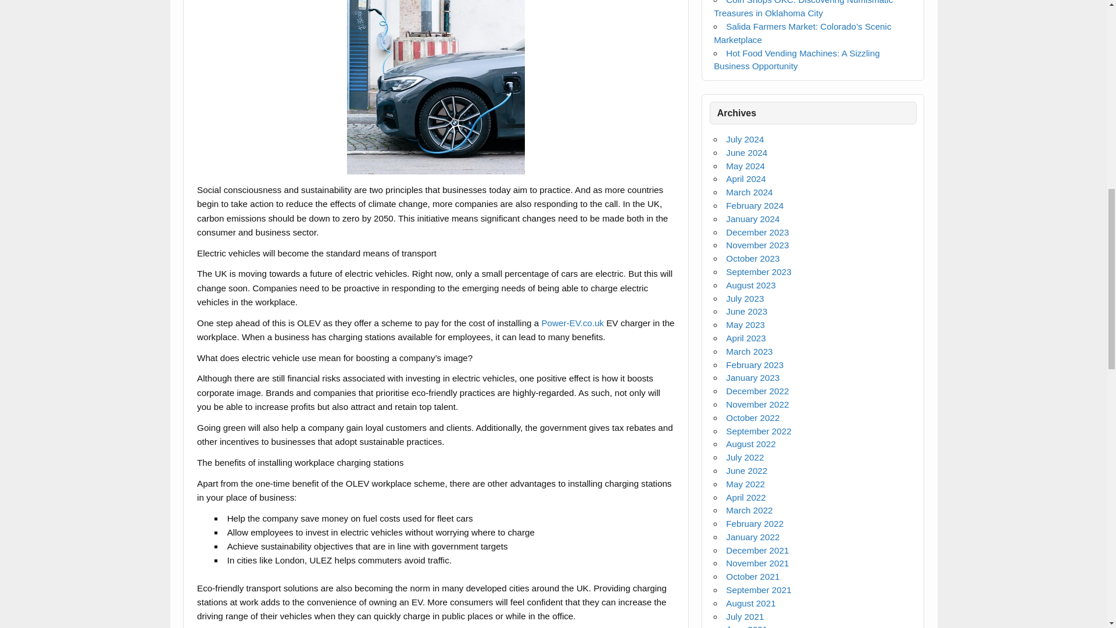 This screenshot has height=628, width=1116. I want to click on July 2024, so click(745, 140).